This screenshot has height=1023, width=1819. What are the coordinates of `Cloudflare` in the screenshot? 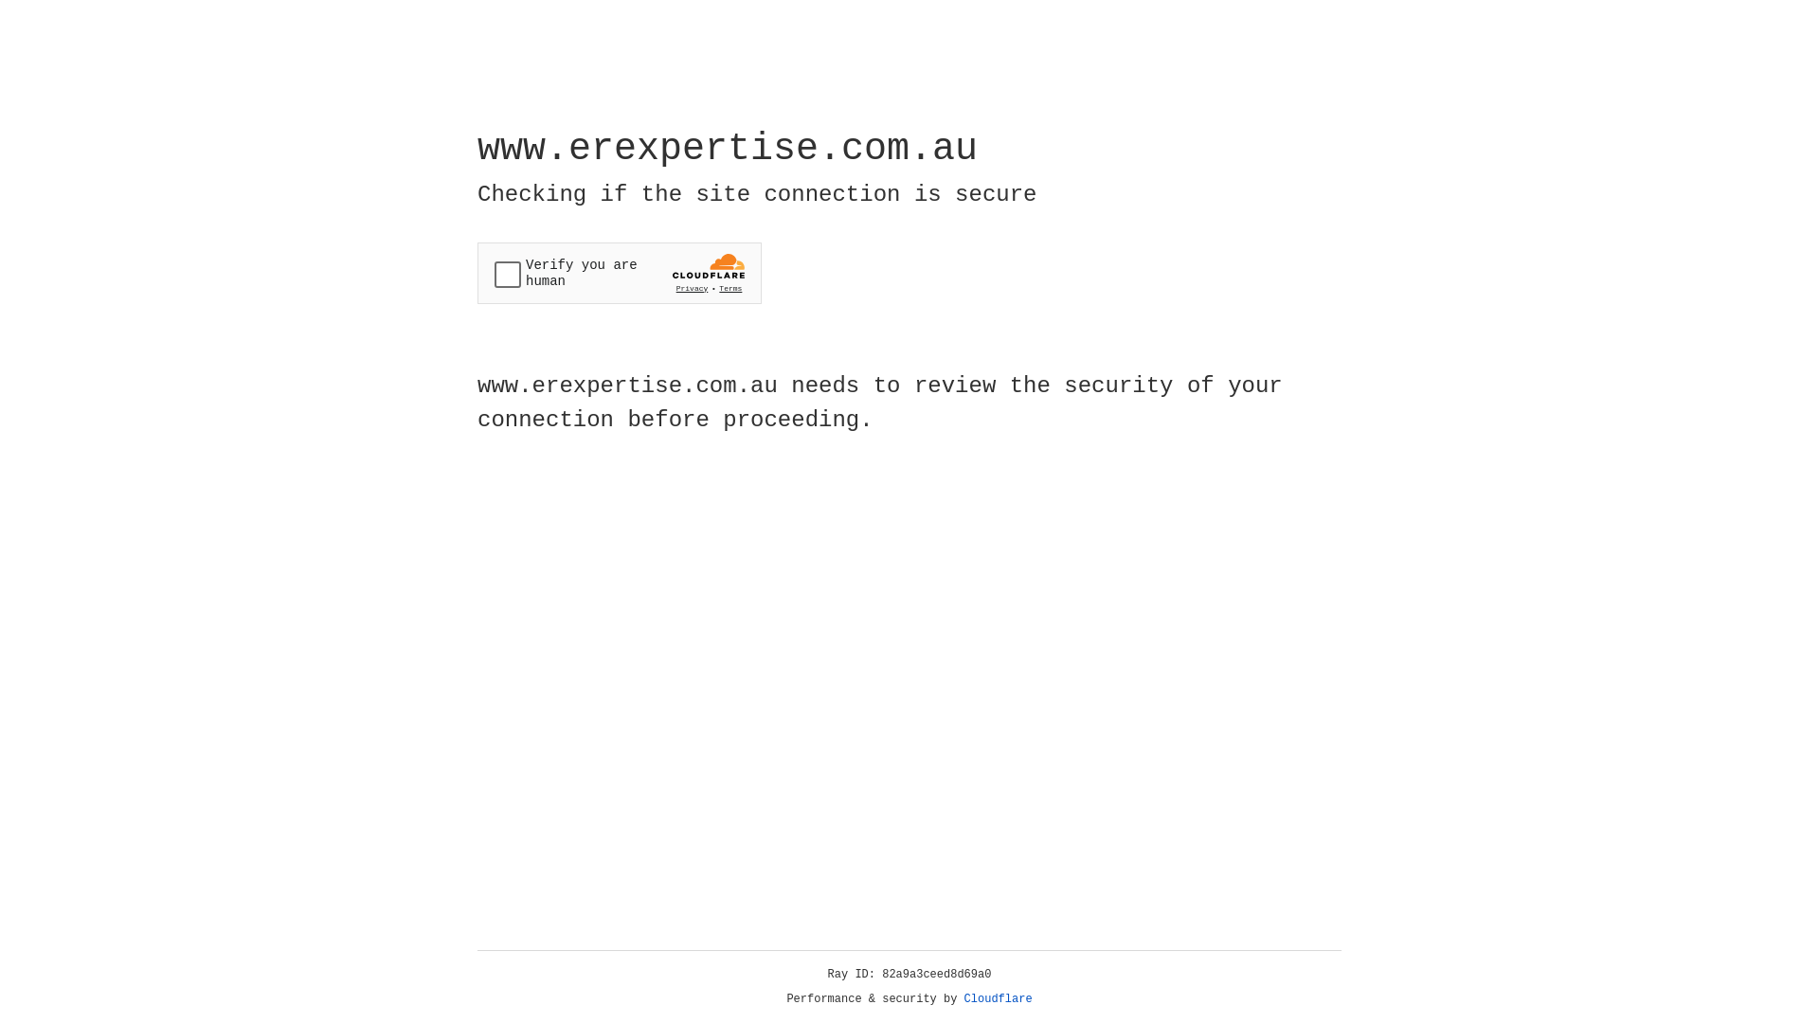 It's located at (999, 999).